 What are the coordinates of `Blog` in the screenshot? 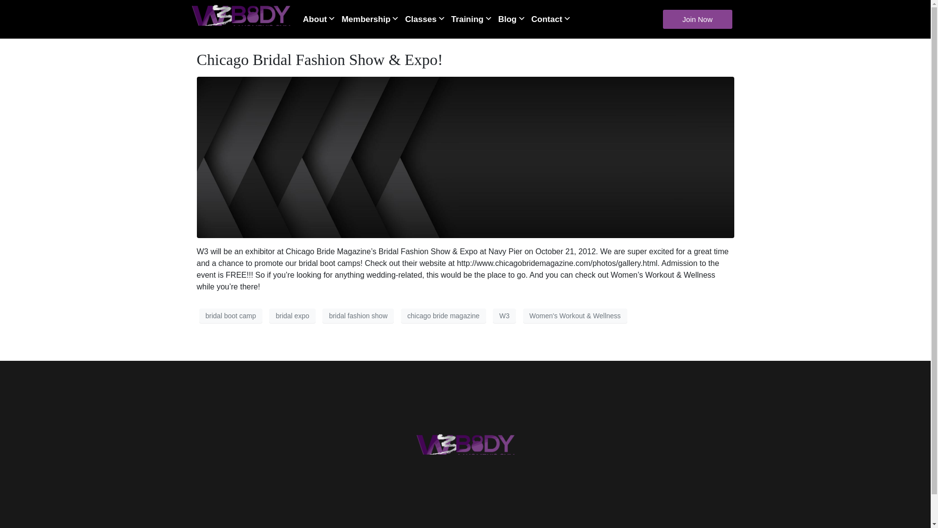 It's located at (514, 19).